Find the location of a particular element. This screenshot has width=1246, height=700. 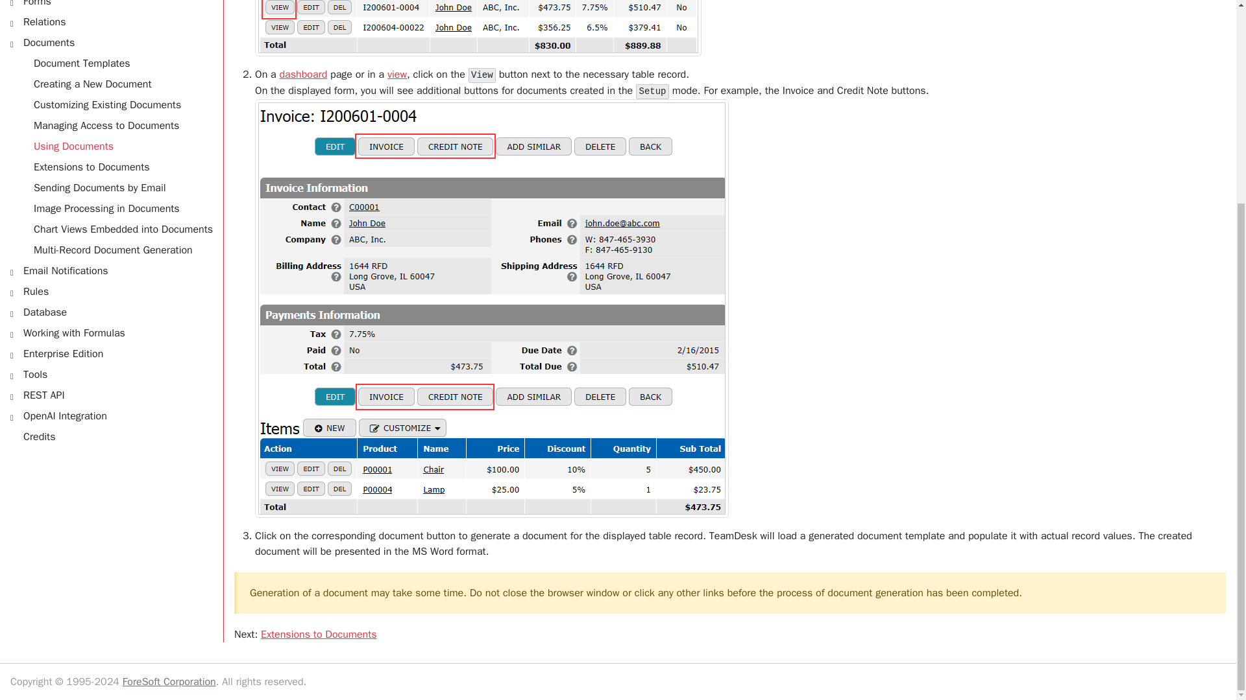

Forms is located at coordinates (112, 6).